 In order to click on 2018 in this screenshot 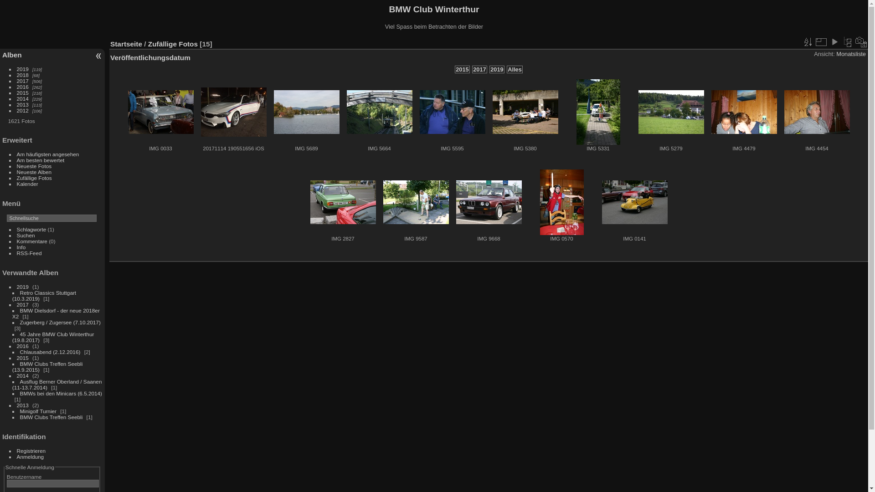, I will do `click(23, 75)`.